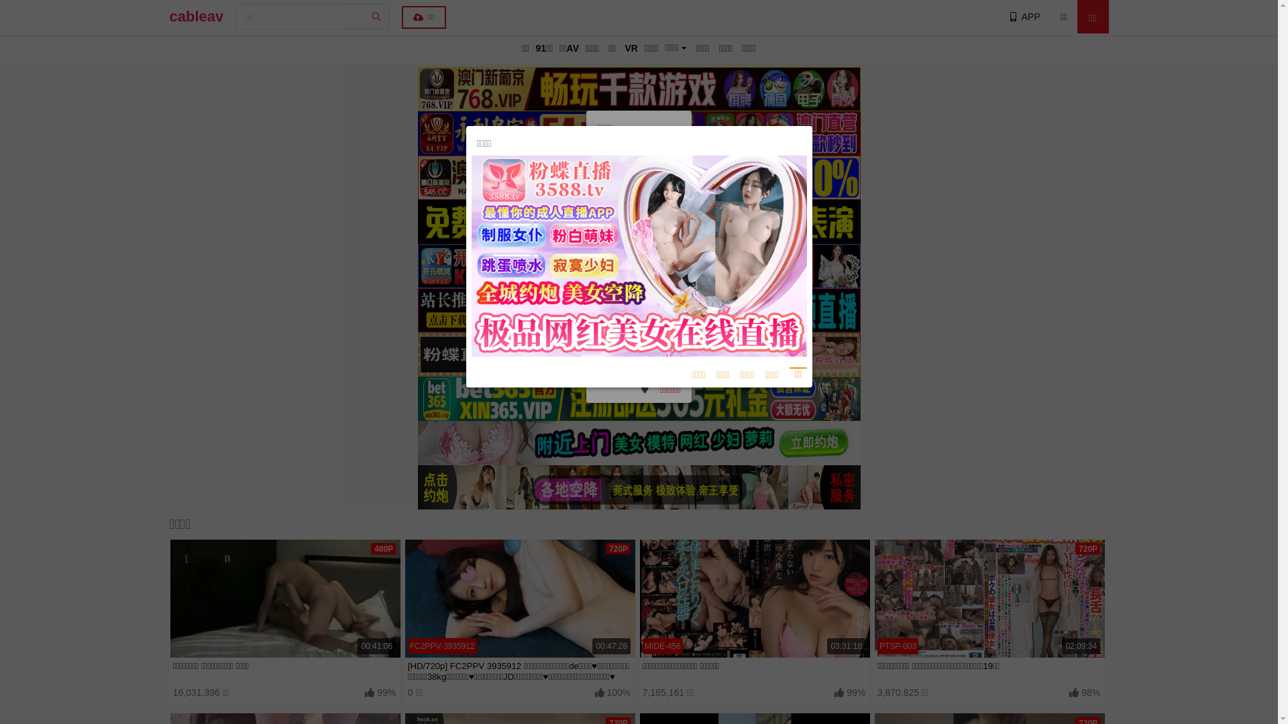  What do you see at coordinates (1024, 17) in the screenshot?
I see `APP` at bounding box center [1024, 17].